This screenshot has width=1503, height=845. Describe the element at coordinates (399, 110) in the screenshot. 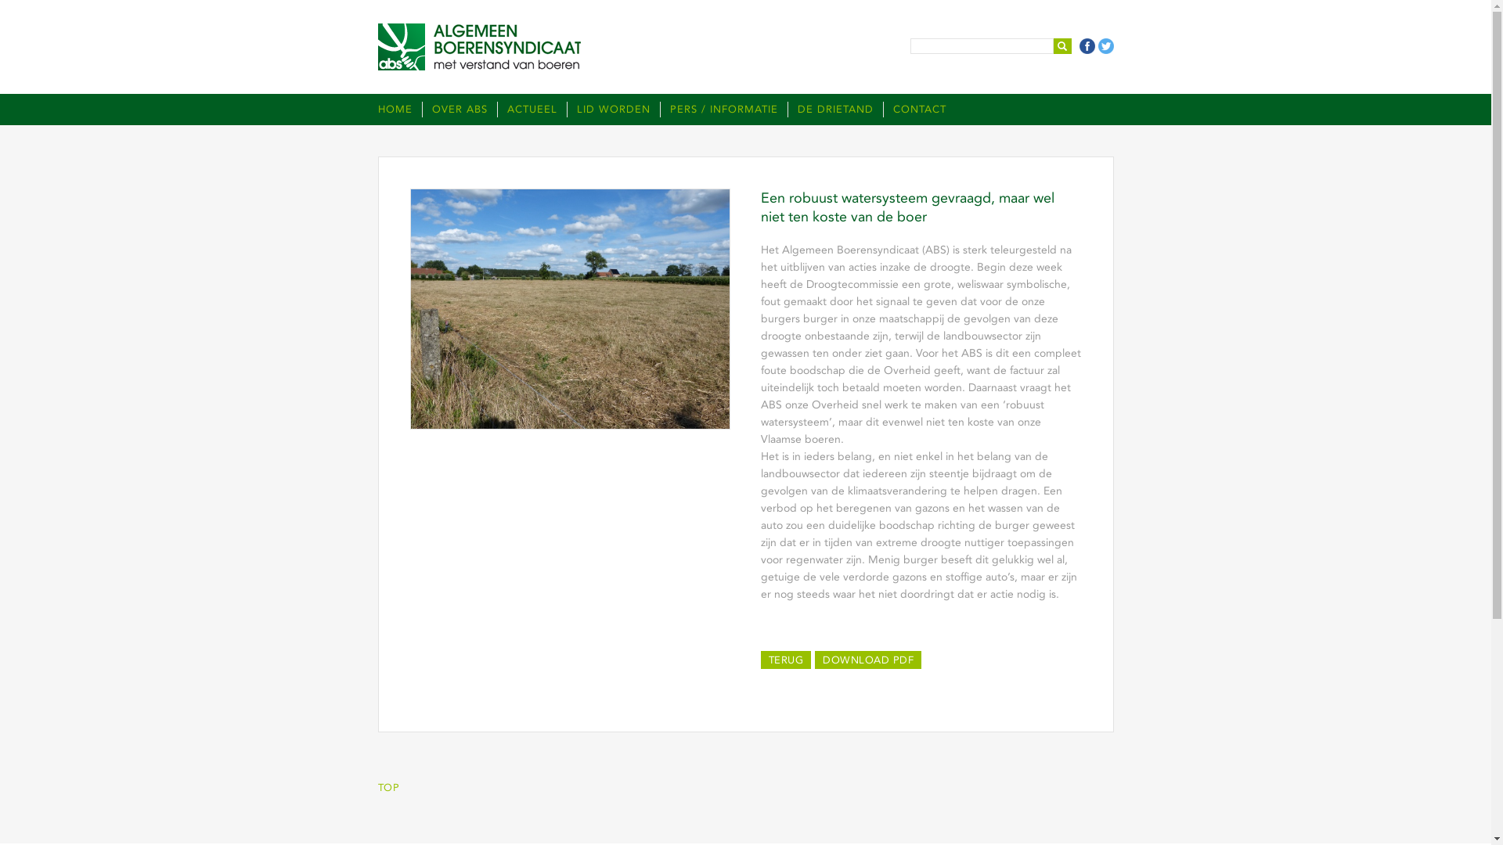

I see `HOME` at that location.